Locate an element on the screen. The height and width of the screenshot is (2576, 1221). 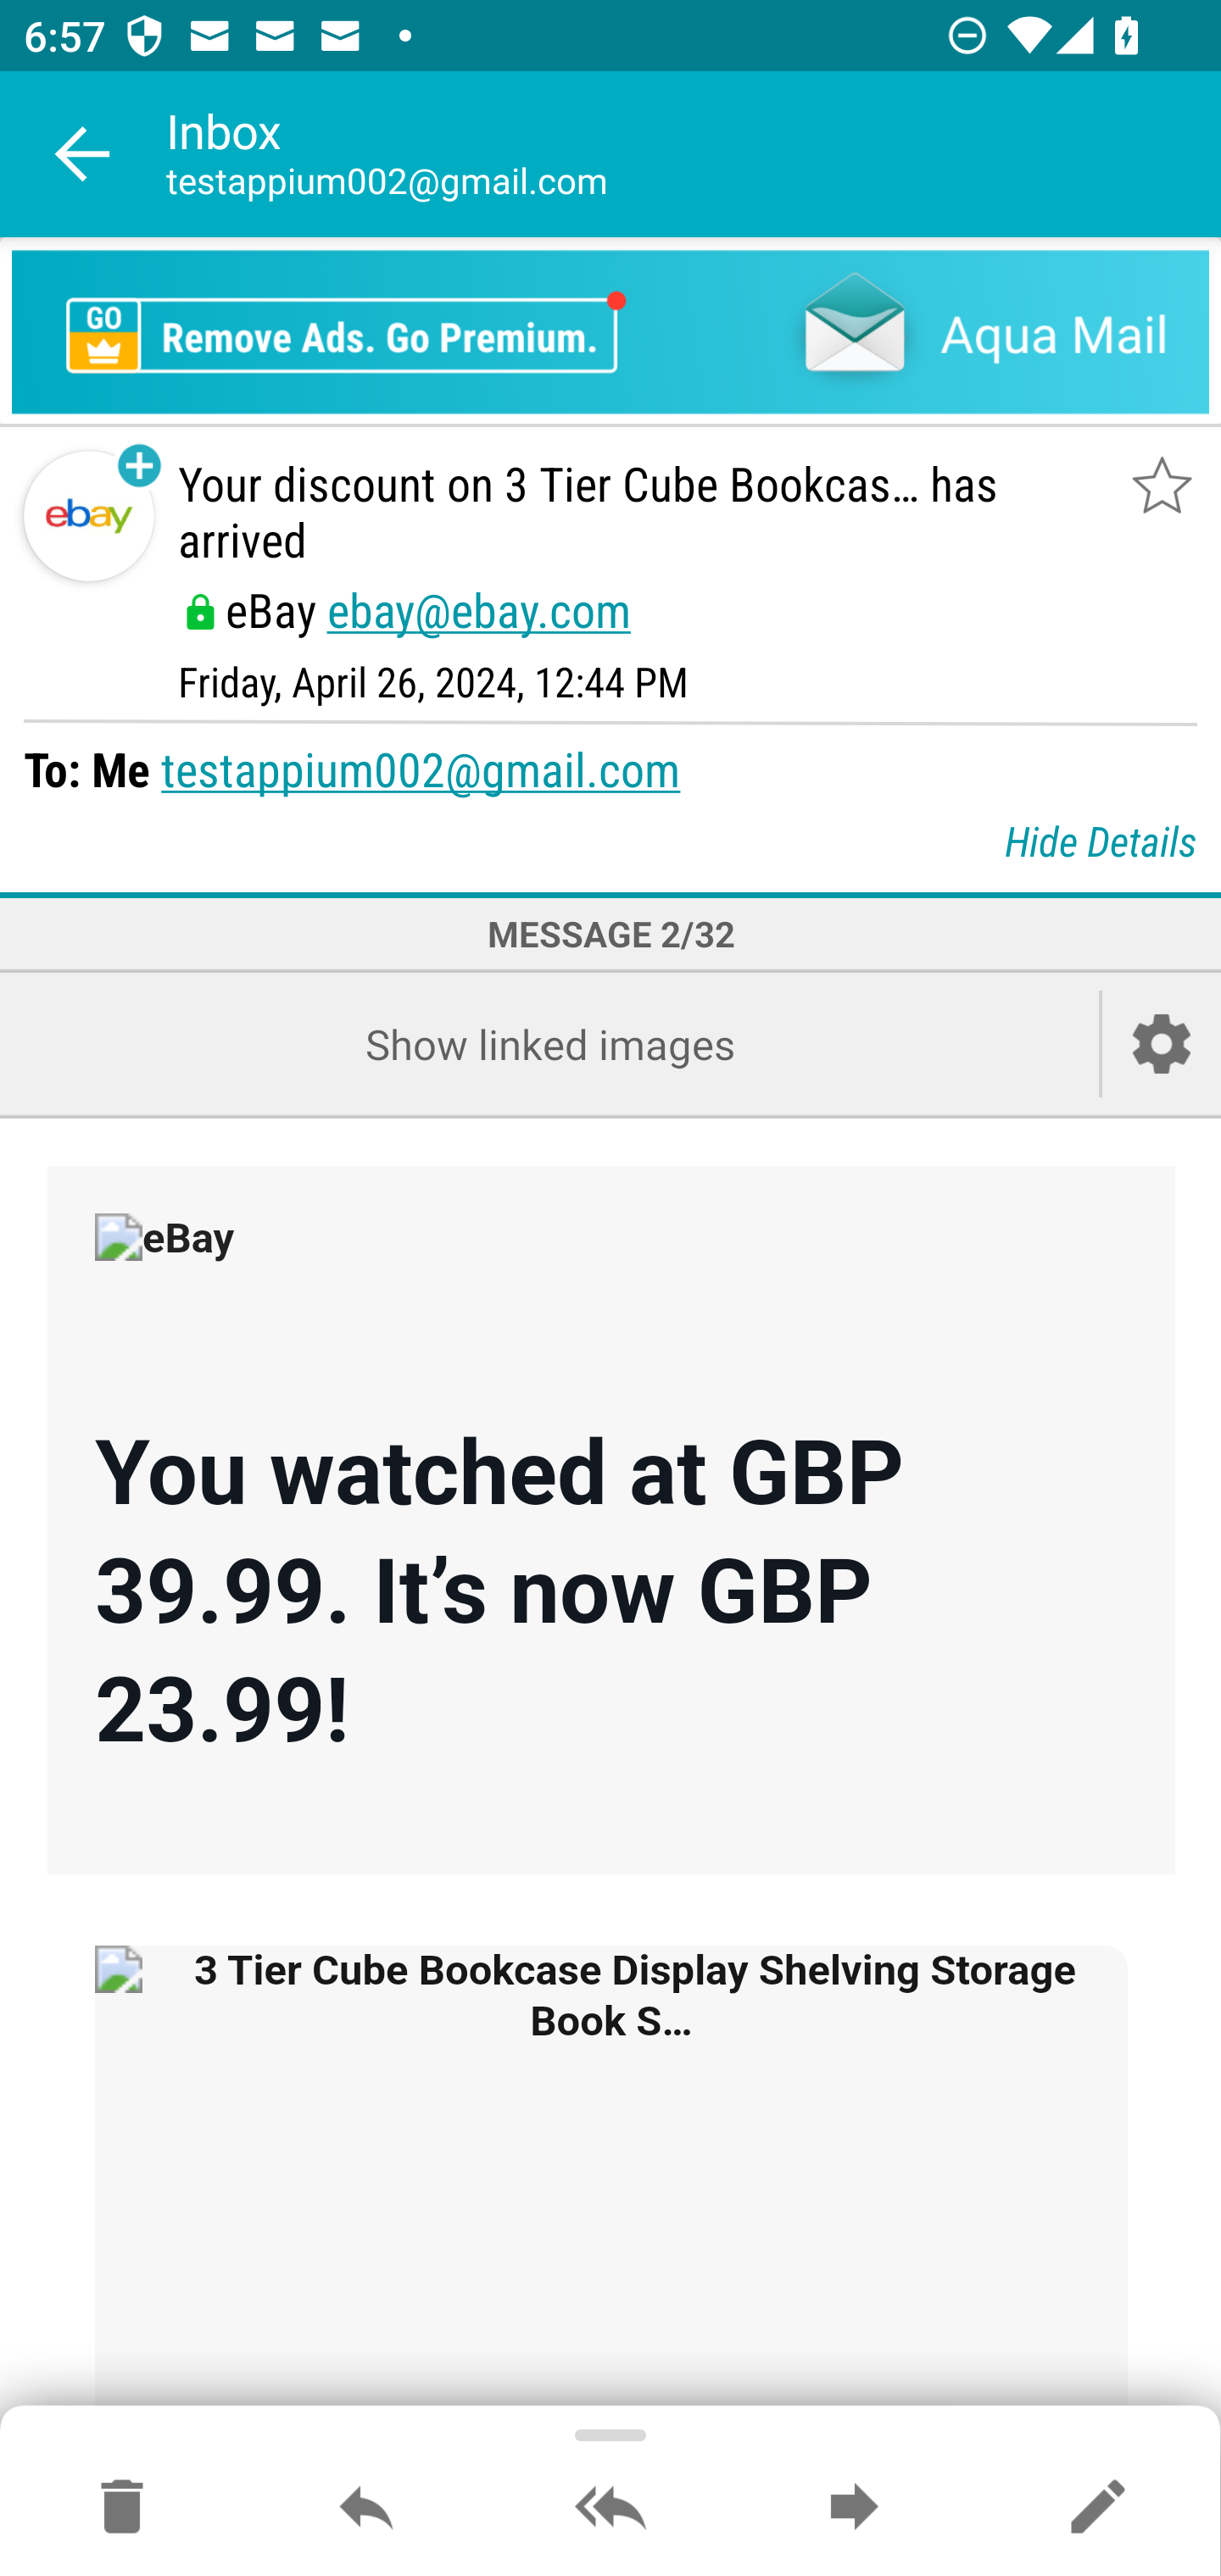
Move to Deleted is located at coordinates (122, 2508).